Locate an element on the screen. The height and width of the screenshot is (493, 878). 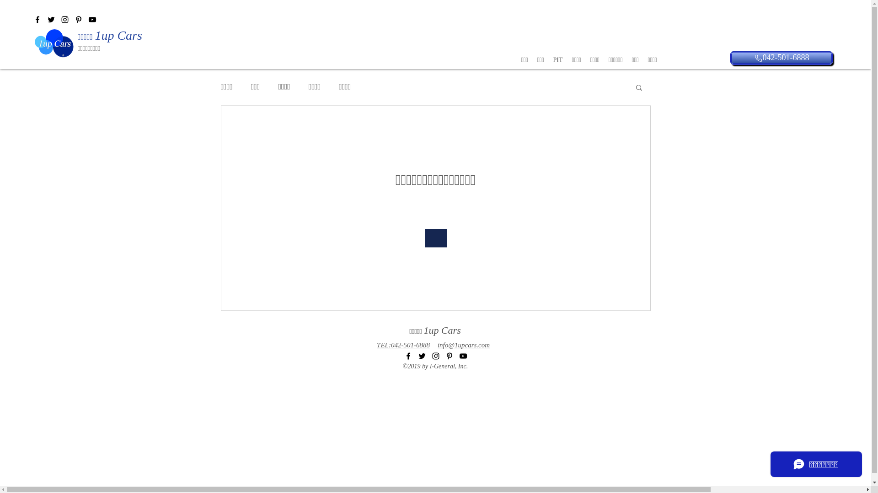
PIT is located at coordinates (558, 60).